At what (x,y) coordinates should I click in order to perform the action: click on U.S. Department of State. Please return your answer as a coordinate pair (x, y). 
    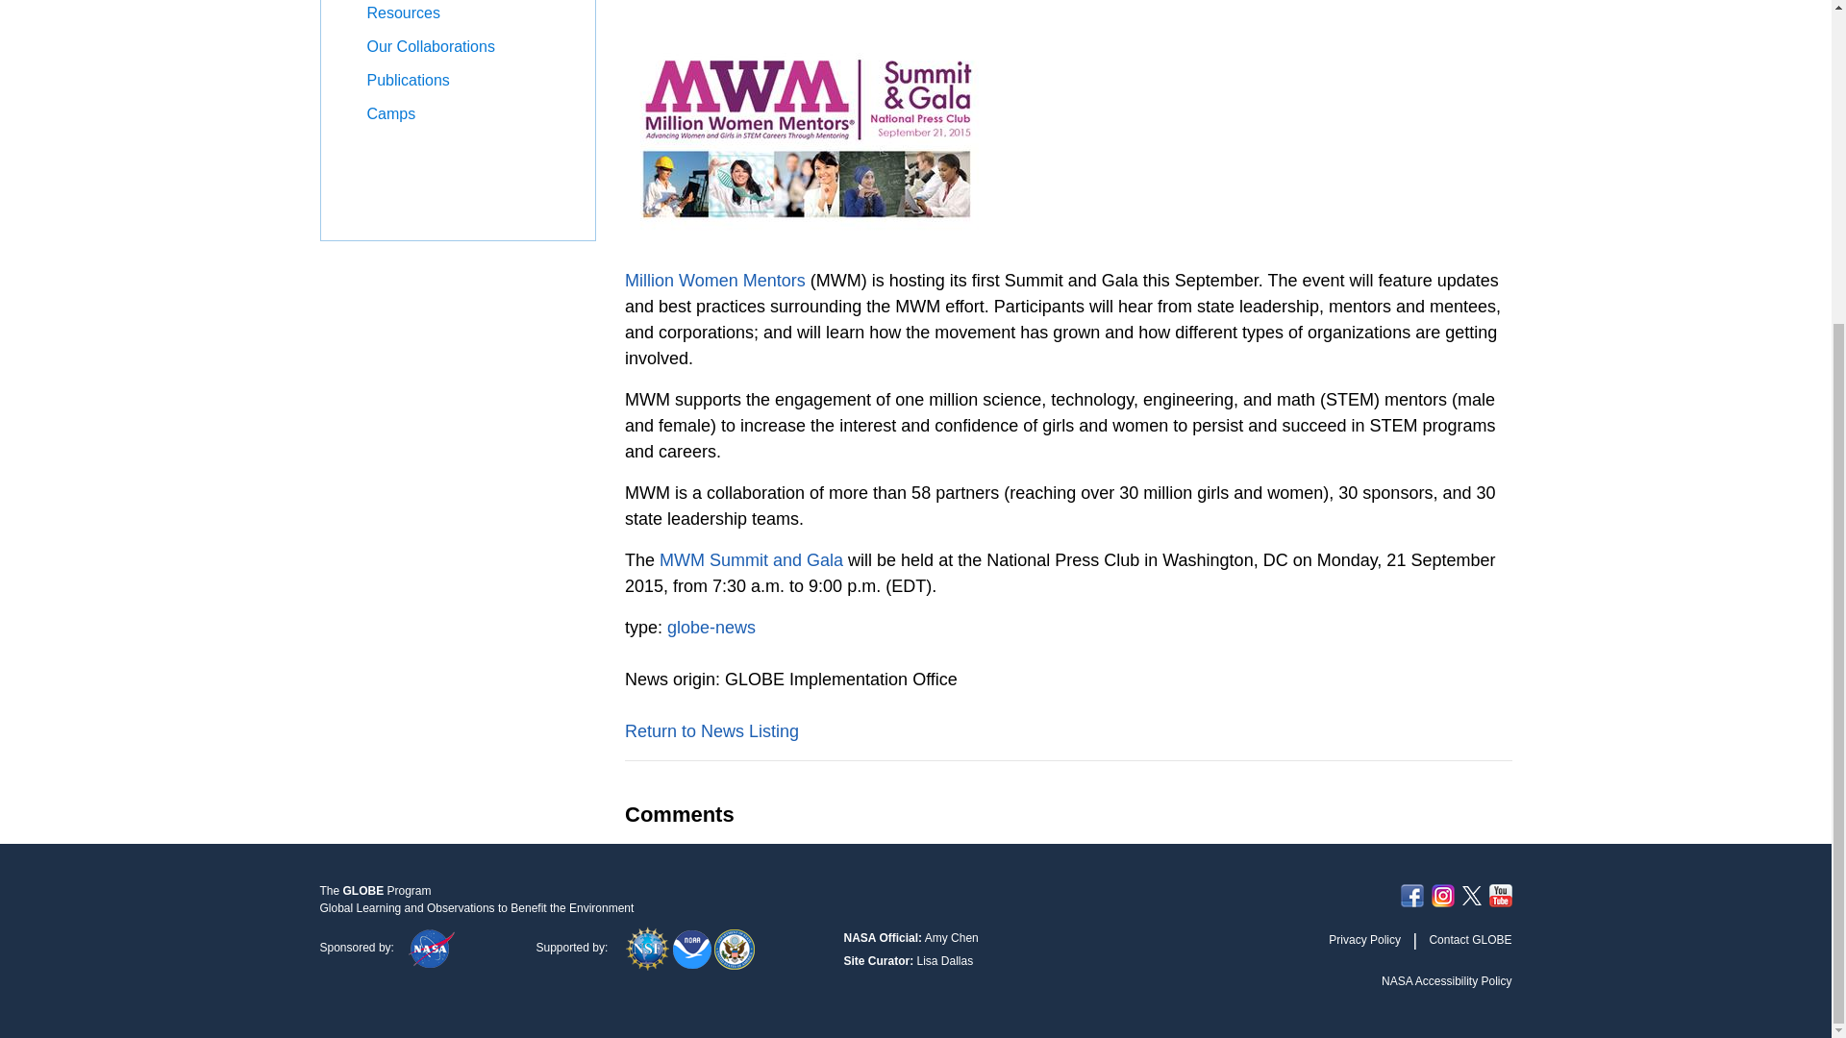
    Looking at the image, I should click on (735, 947).